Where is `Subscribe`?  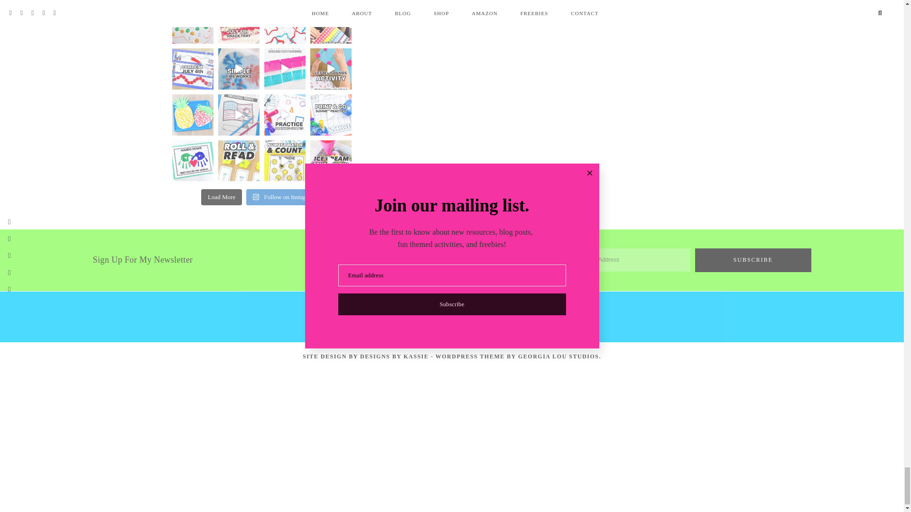 Subscribe is located at coordinates (753, 260).